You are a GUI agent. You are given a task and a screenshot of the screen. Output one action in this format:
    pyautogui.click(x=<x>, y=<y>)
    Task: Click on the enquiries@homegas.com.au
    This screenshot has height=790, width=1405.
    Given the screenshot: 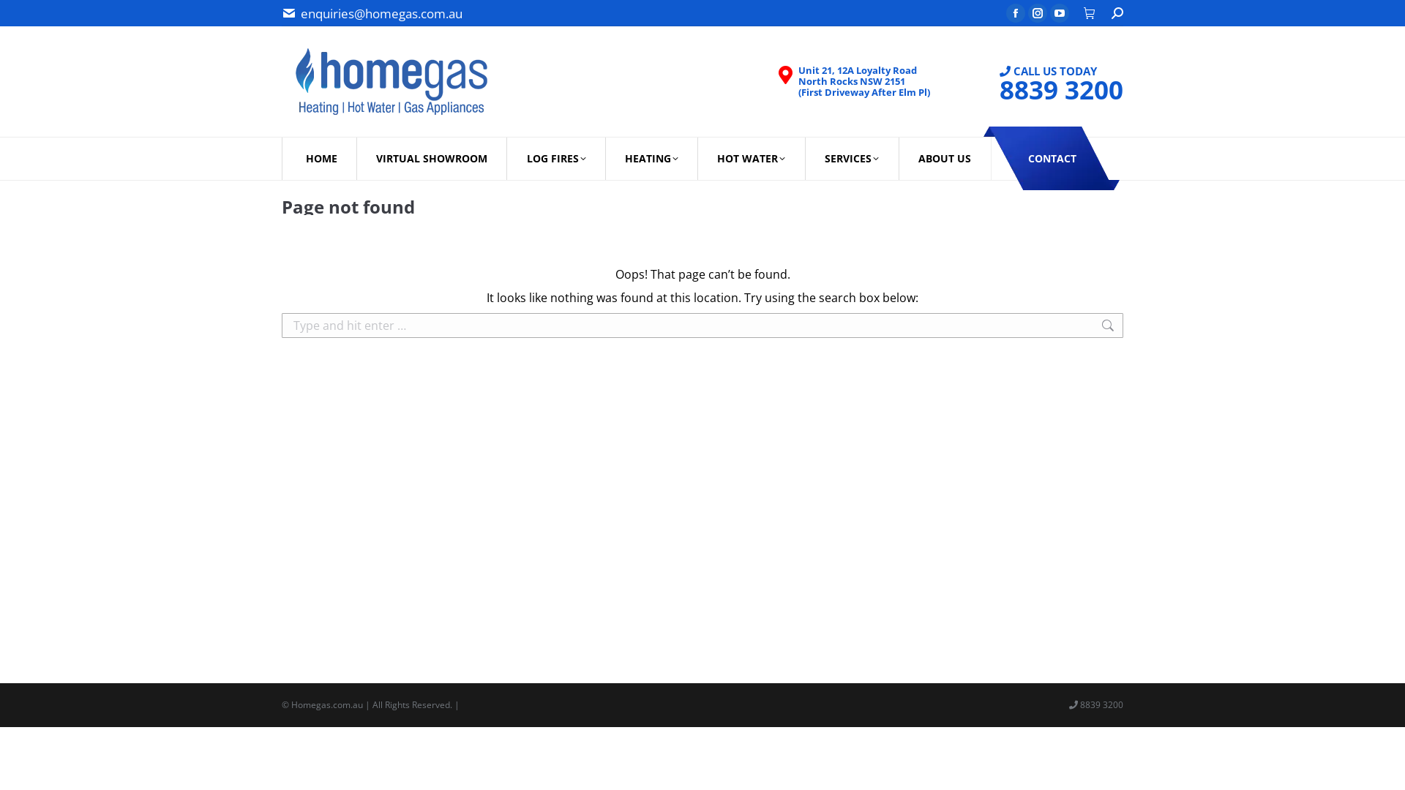 What is the action you would take?
    pyautogui.click(x=382, y=13)
    